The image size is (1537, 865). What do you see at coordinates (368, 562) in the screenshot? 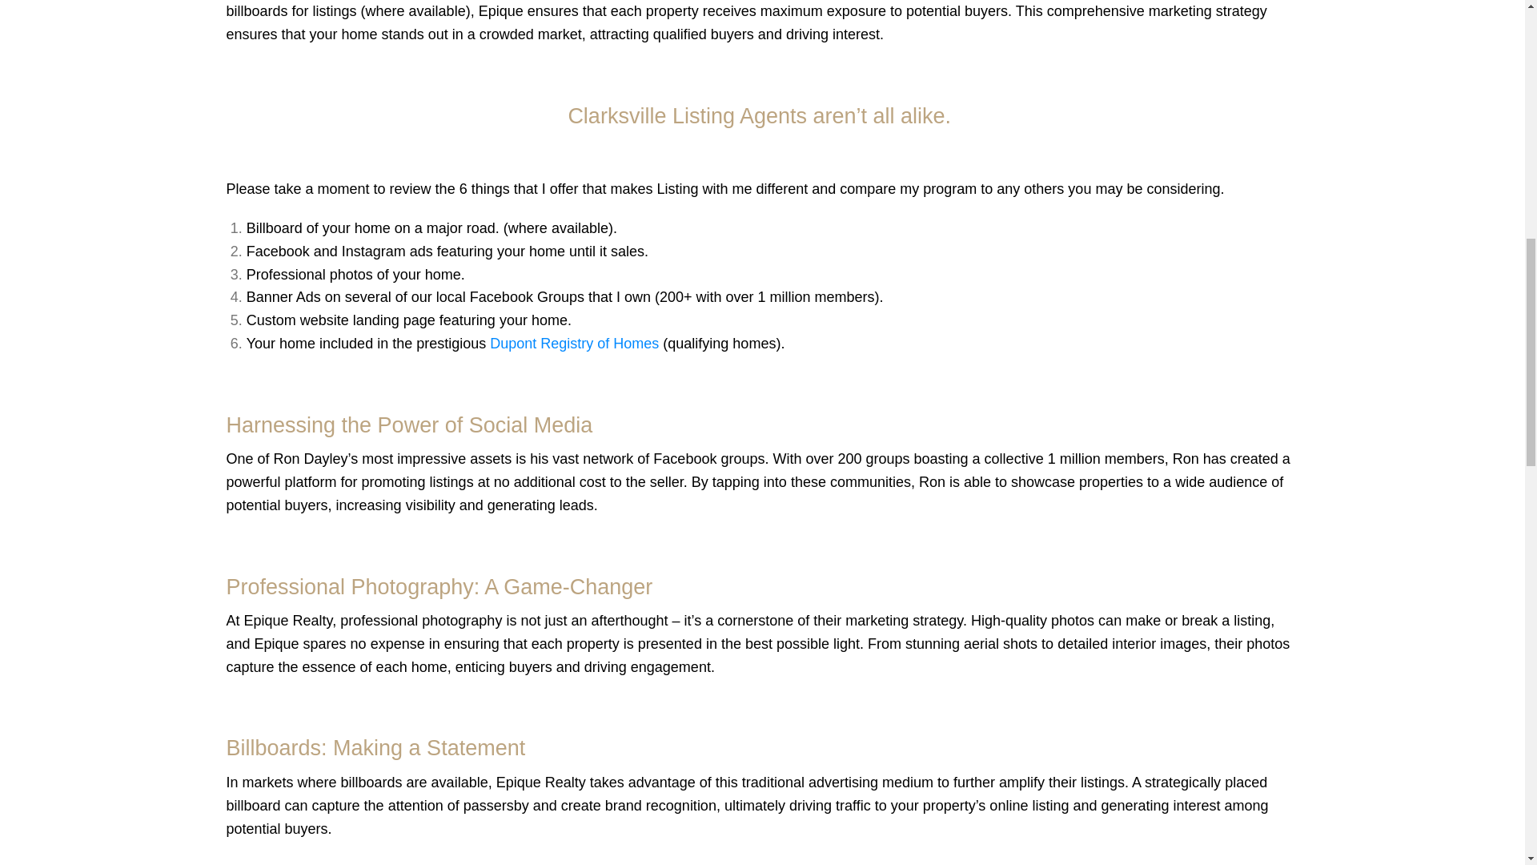
I see `Glenstone Village` at bounding box center [368, 562].